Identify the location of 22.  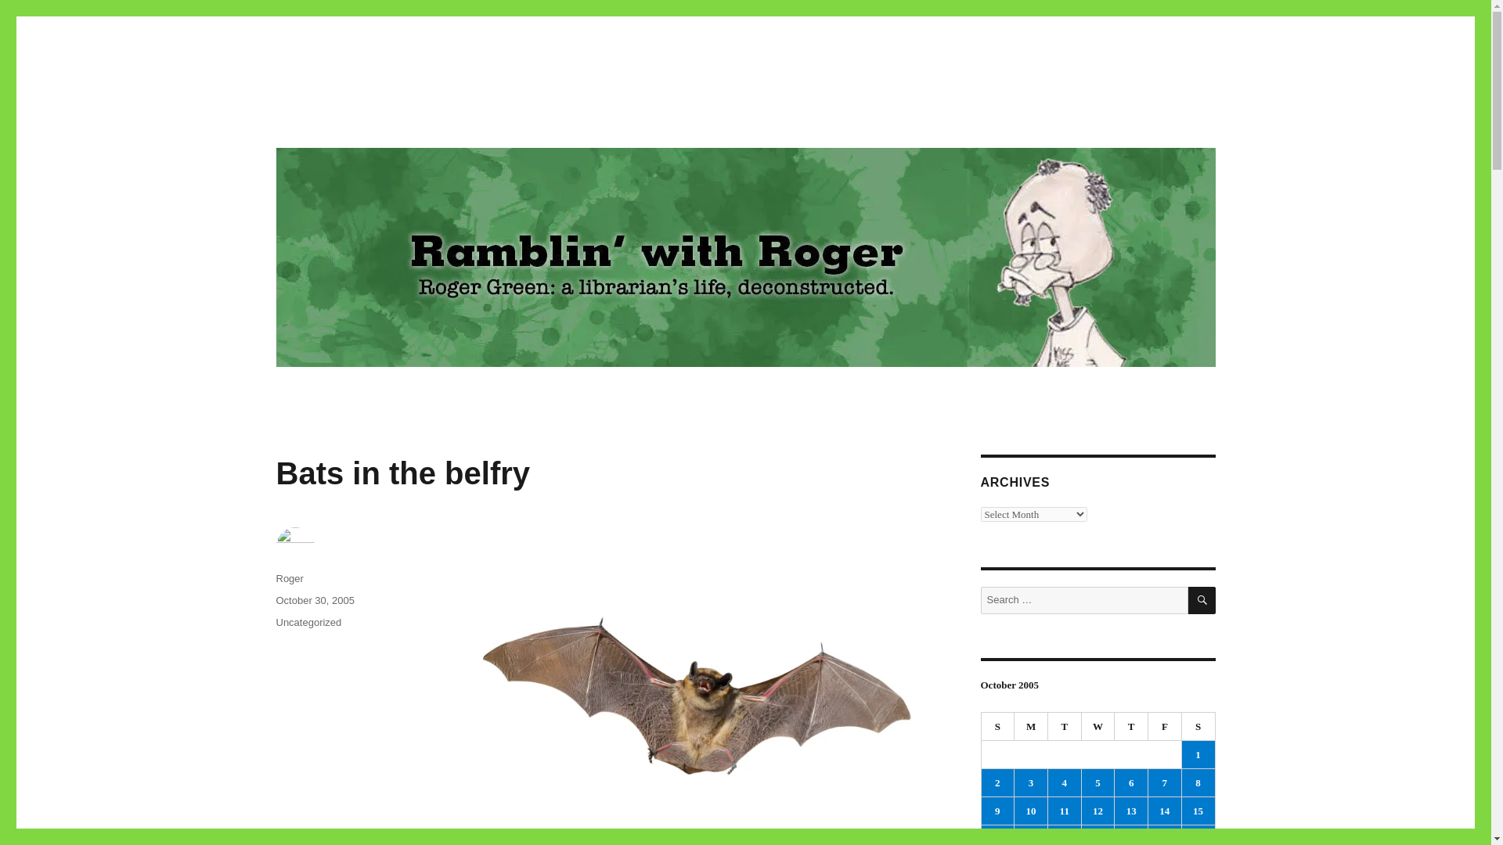
(1198, 836).